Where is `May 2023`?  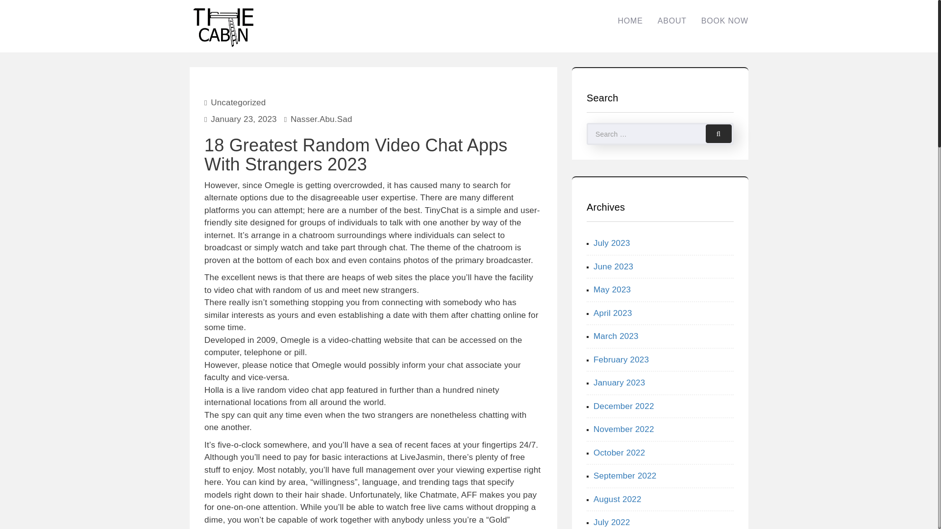 May 2023 is located at coordinates (612, 289).